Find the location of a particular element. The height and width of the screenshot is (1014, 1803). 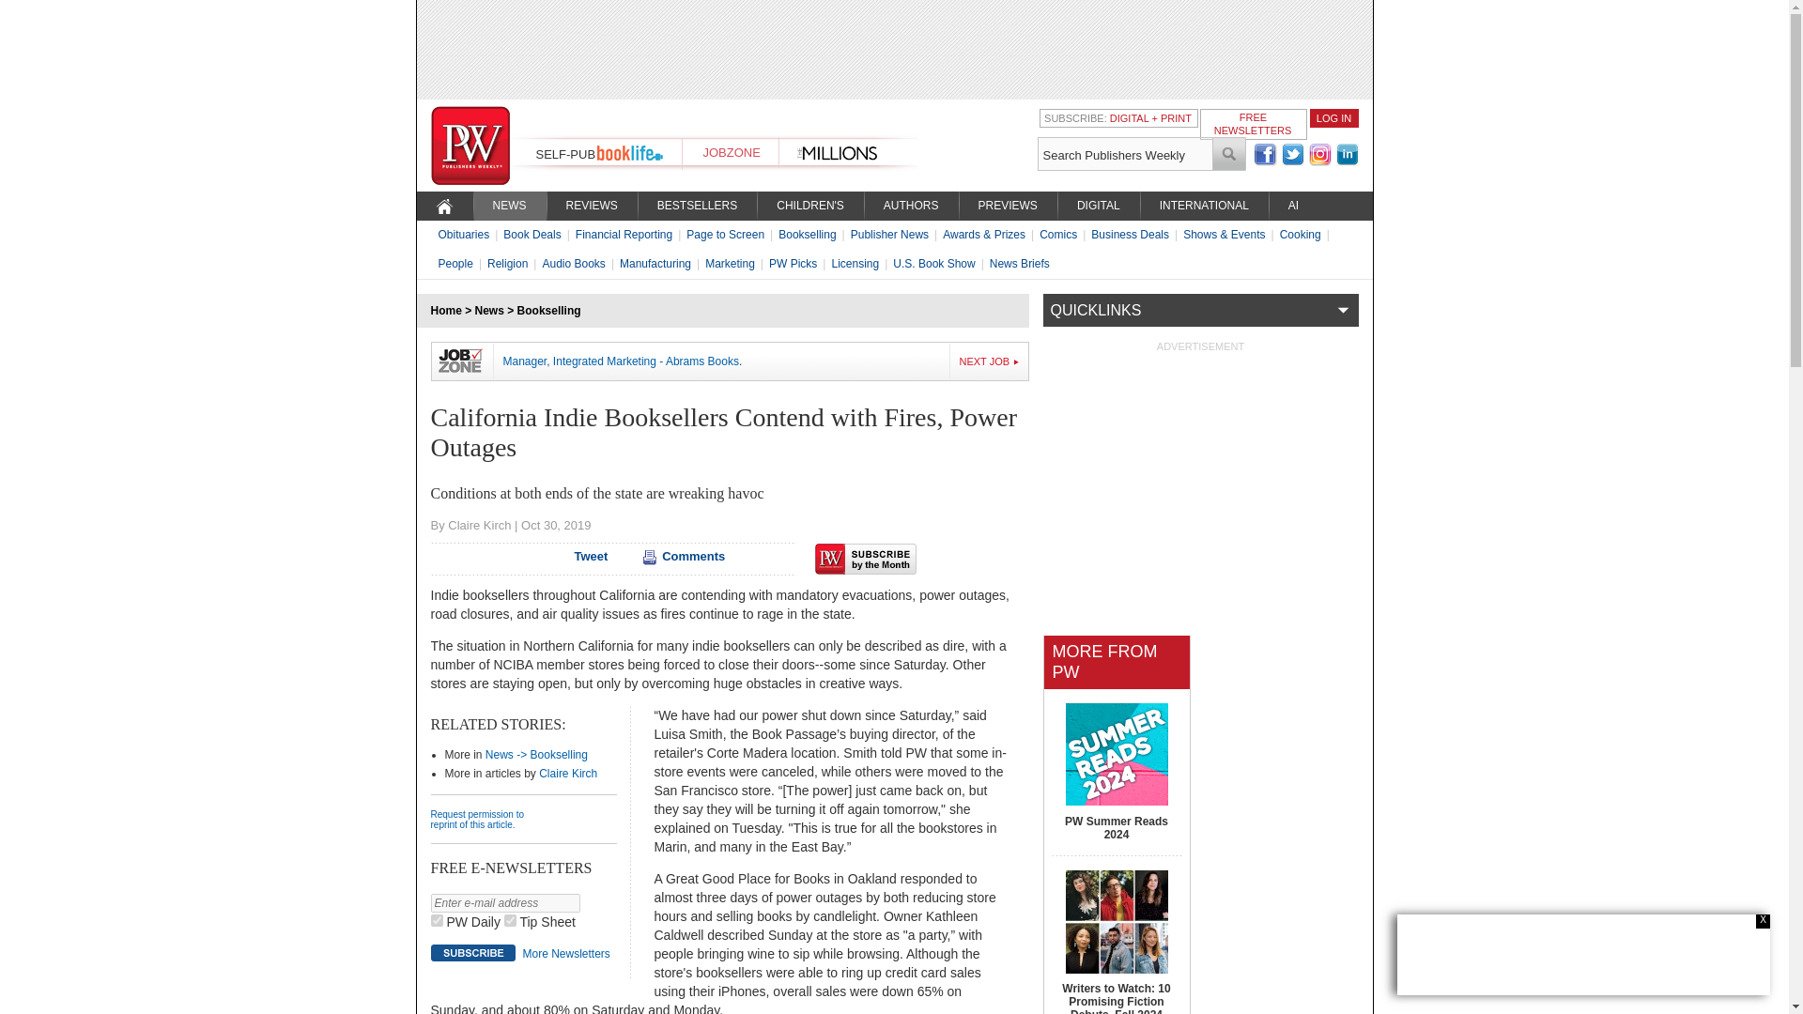

submit is located at coordinates (1229, 154).